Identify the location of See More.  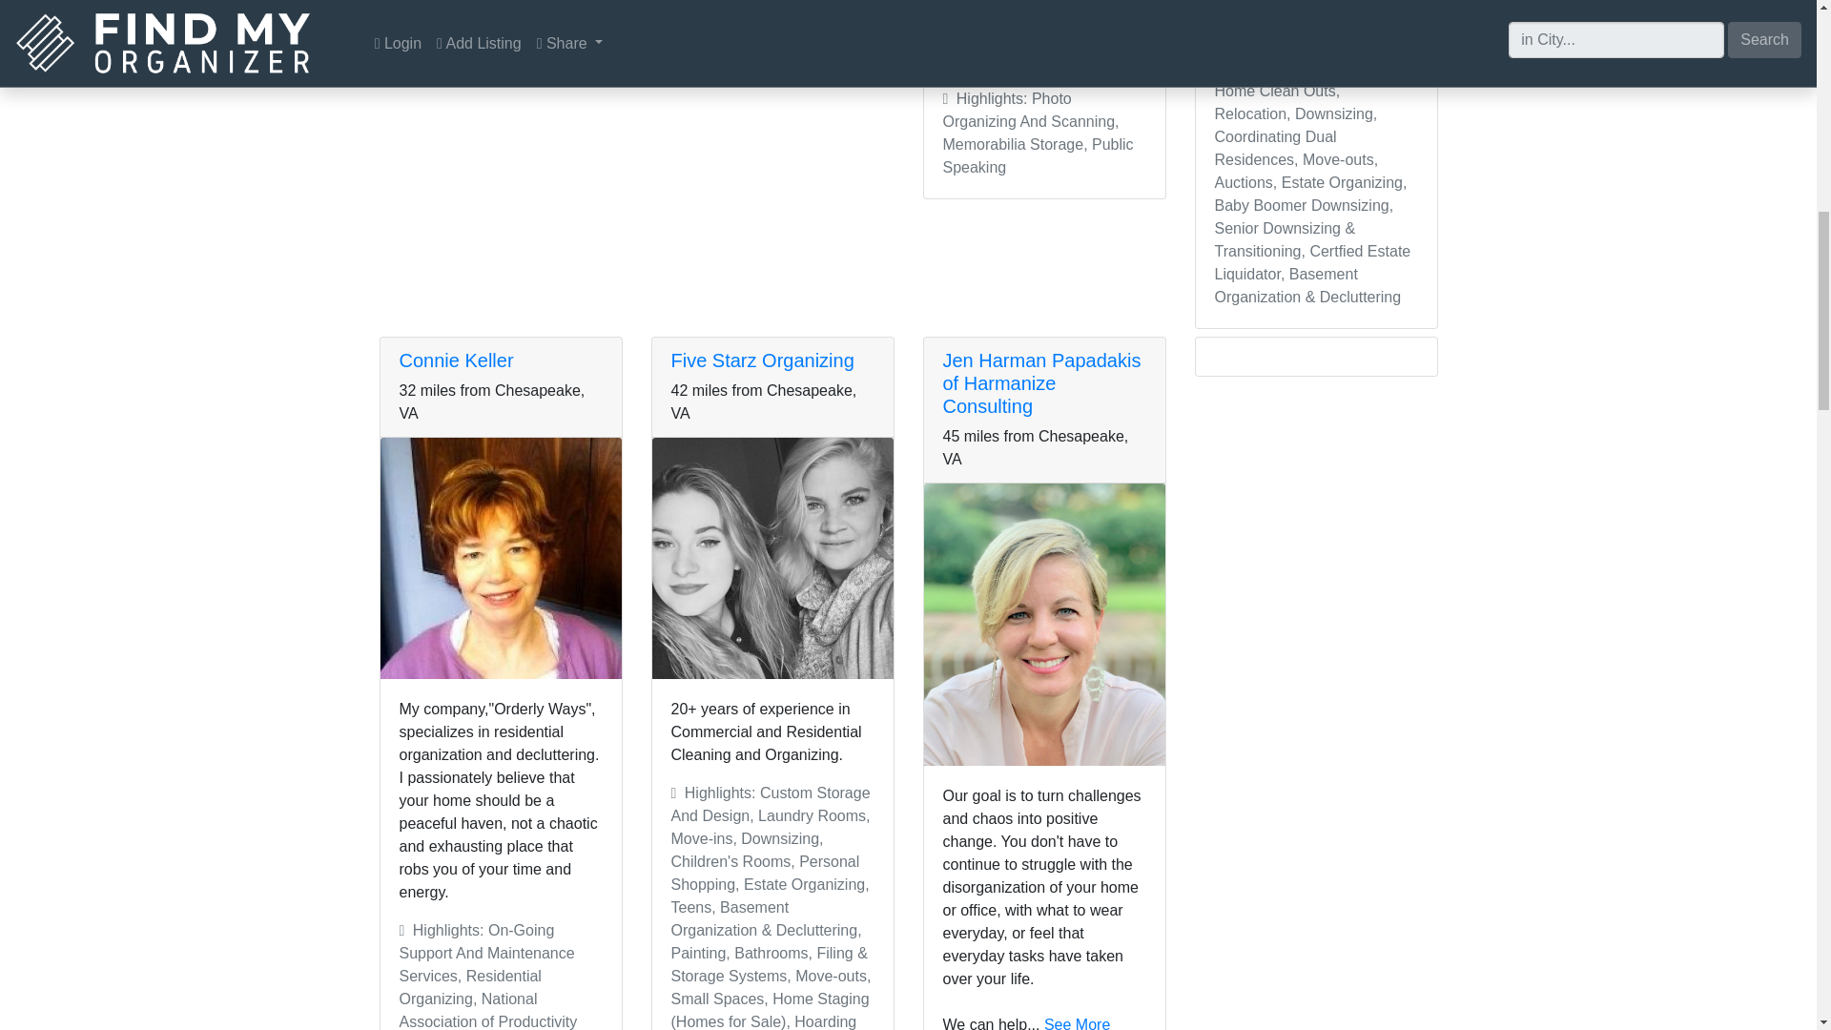
(1011, 61).